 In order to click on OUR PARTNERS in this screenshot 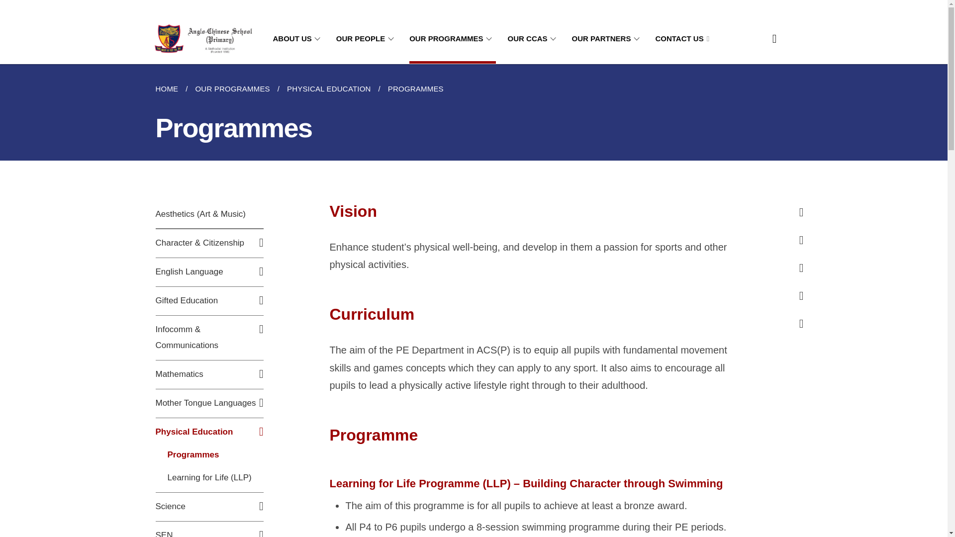, I will do `click(608, 39)`.